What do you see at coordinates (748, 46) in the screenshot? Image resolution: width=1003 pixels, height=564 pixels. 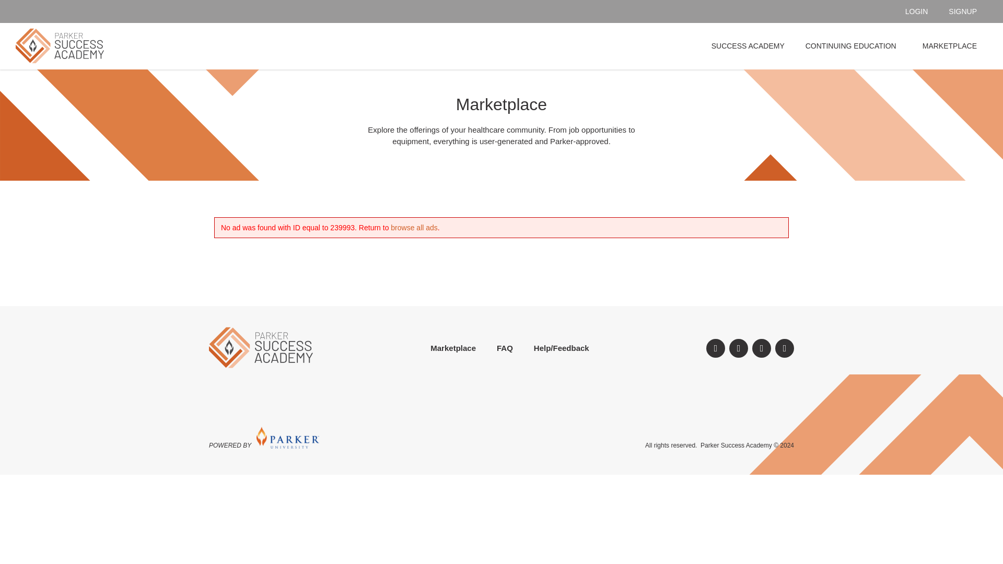 I see `SUCCESS ACADEMY` at bounding box center [748, 46].